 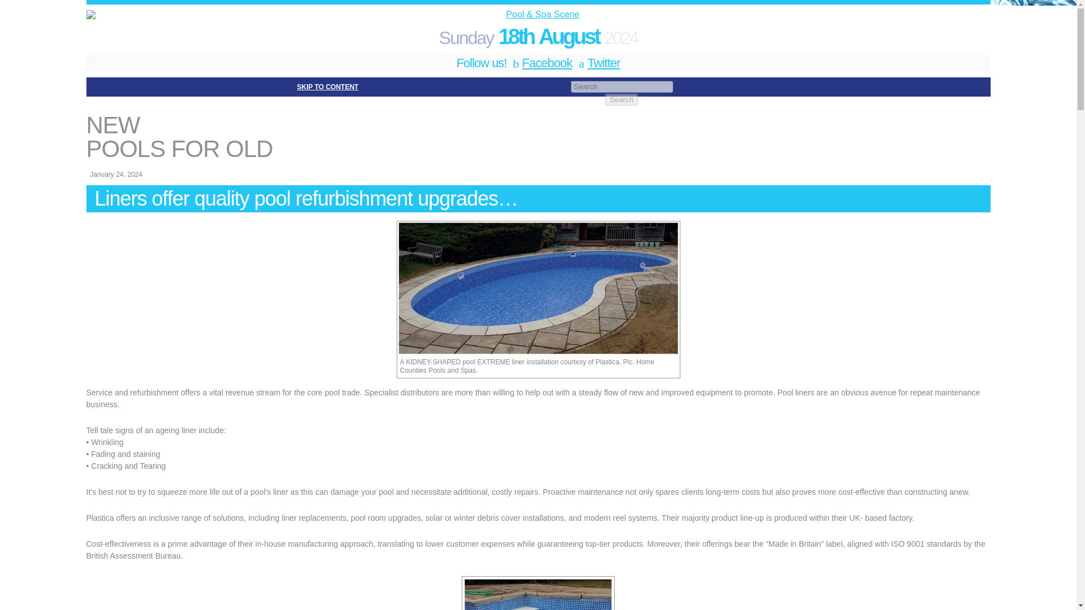 What do you see at coordinates (652, 113) in the screenshot?
I see `CONTACT` at bounding box center [652, 113].